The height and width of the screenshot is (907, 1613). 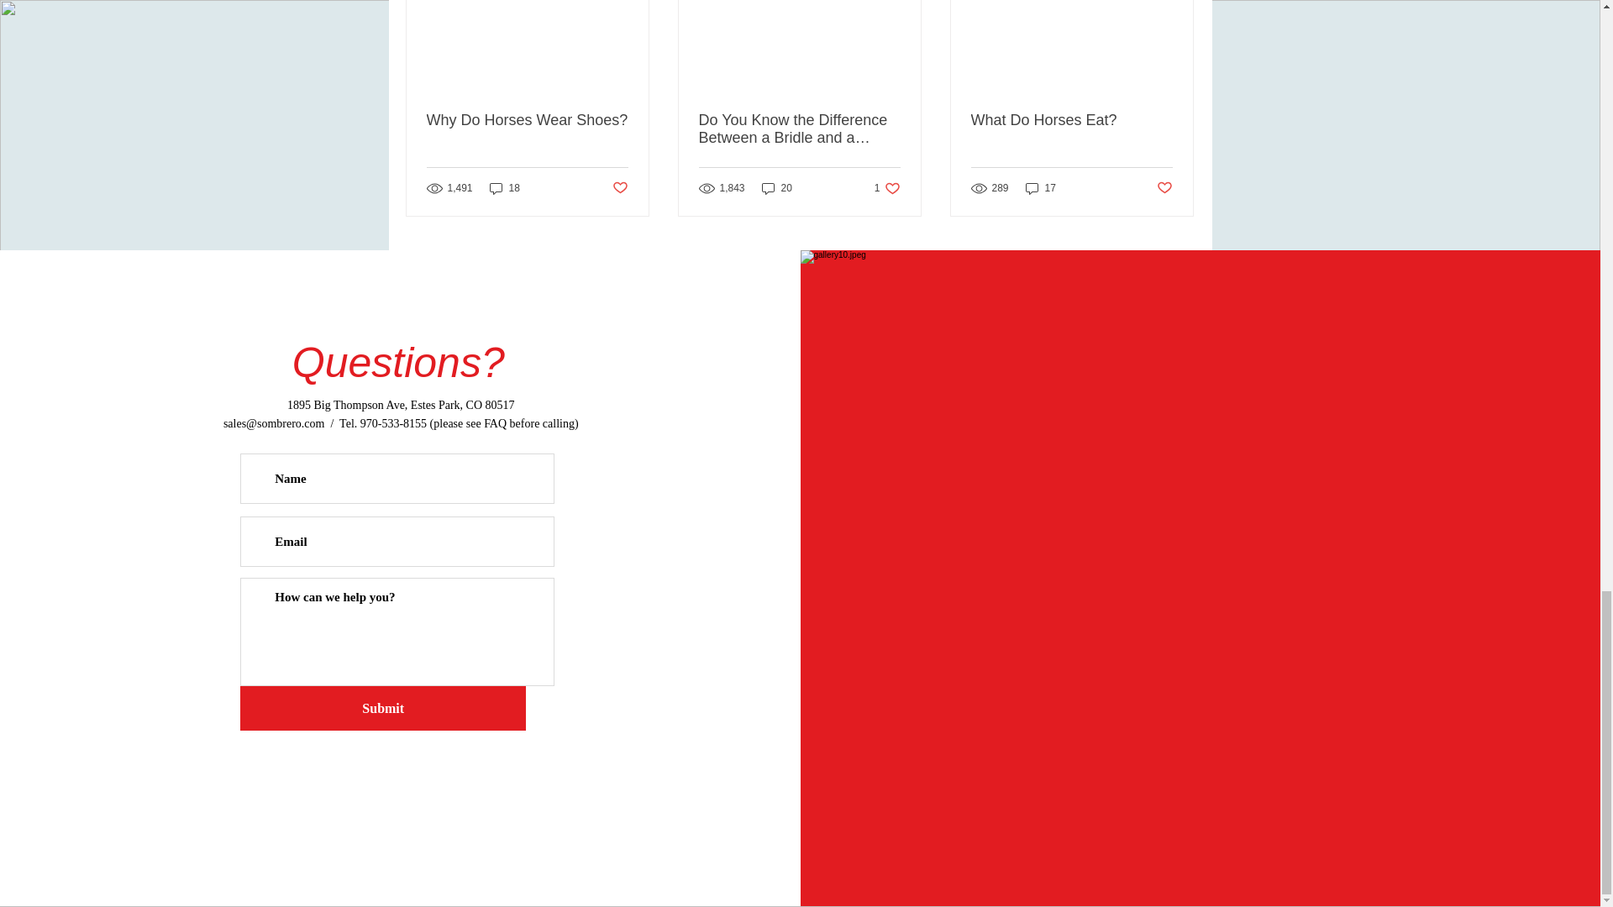 I want to click on Post not marked as liked, so click(x=618, y=188).